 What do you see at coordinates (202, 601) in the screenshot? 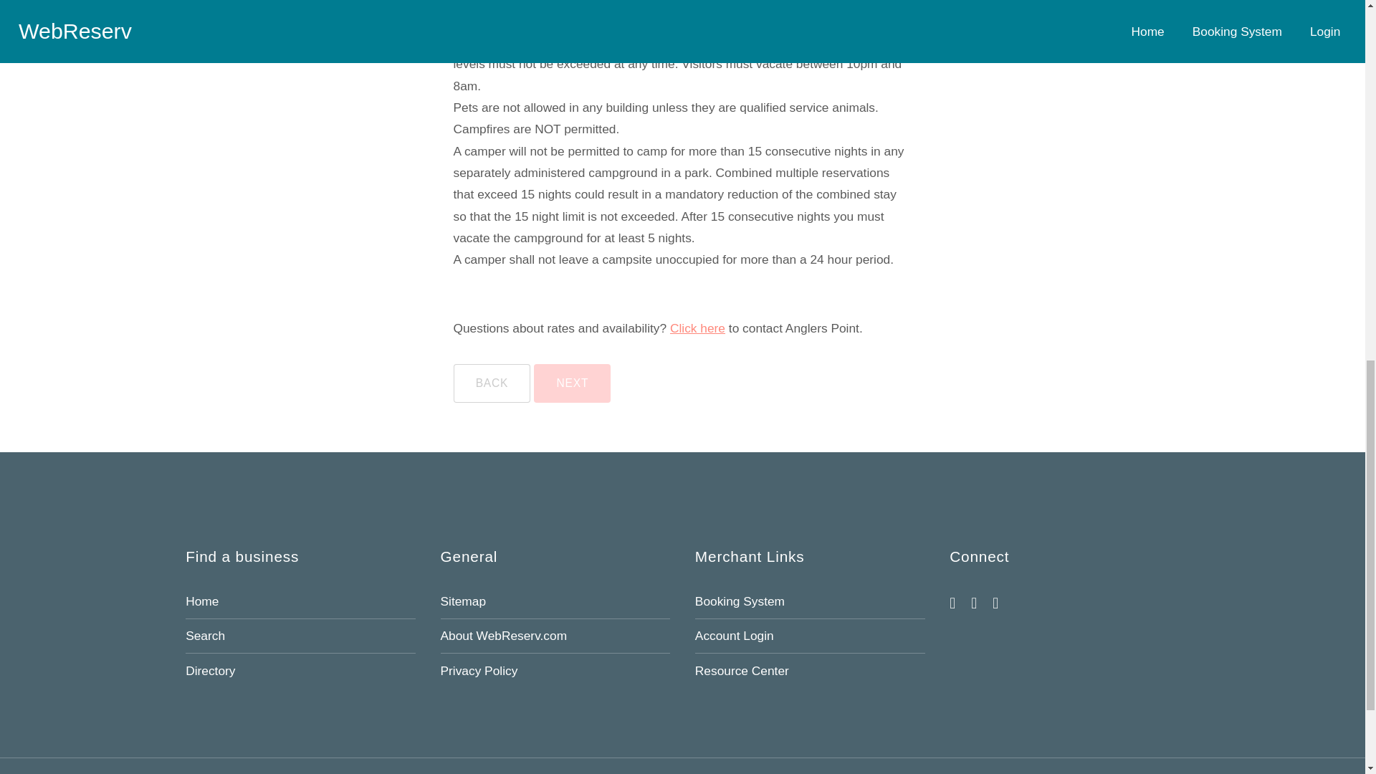
I see `Home` at bounding box center [202, 601].